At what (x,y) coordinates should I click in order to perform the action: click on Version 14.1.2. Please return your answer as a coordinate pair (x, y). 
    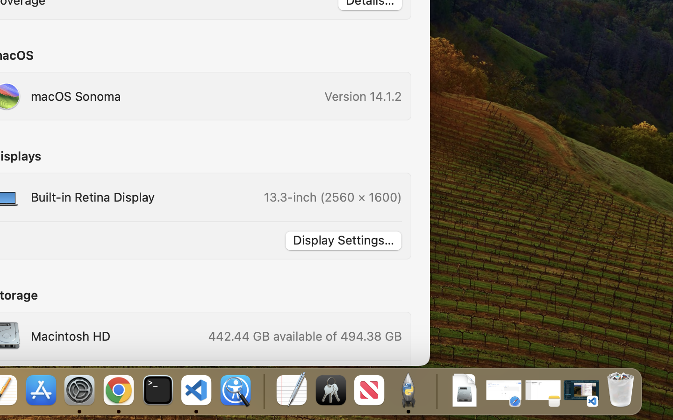
    Looking at the image, I should click on (363, 96).